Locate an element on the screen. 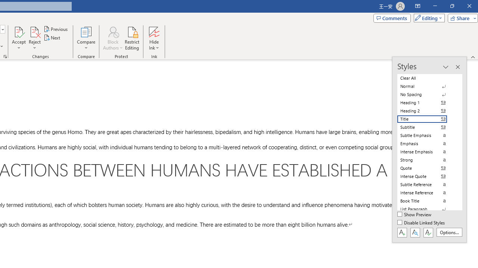 Image resolution: width=478 pixels, height=268 pixels. Editing is located at coordinates (427, 18).